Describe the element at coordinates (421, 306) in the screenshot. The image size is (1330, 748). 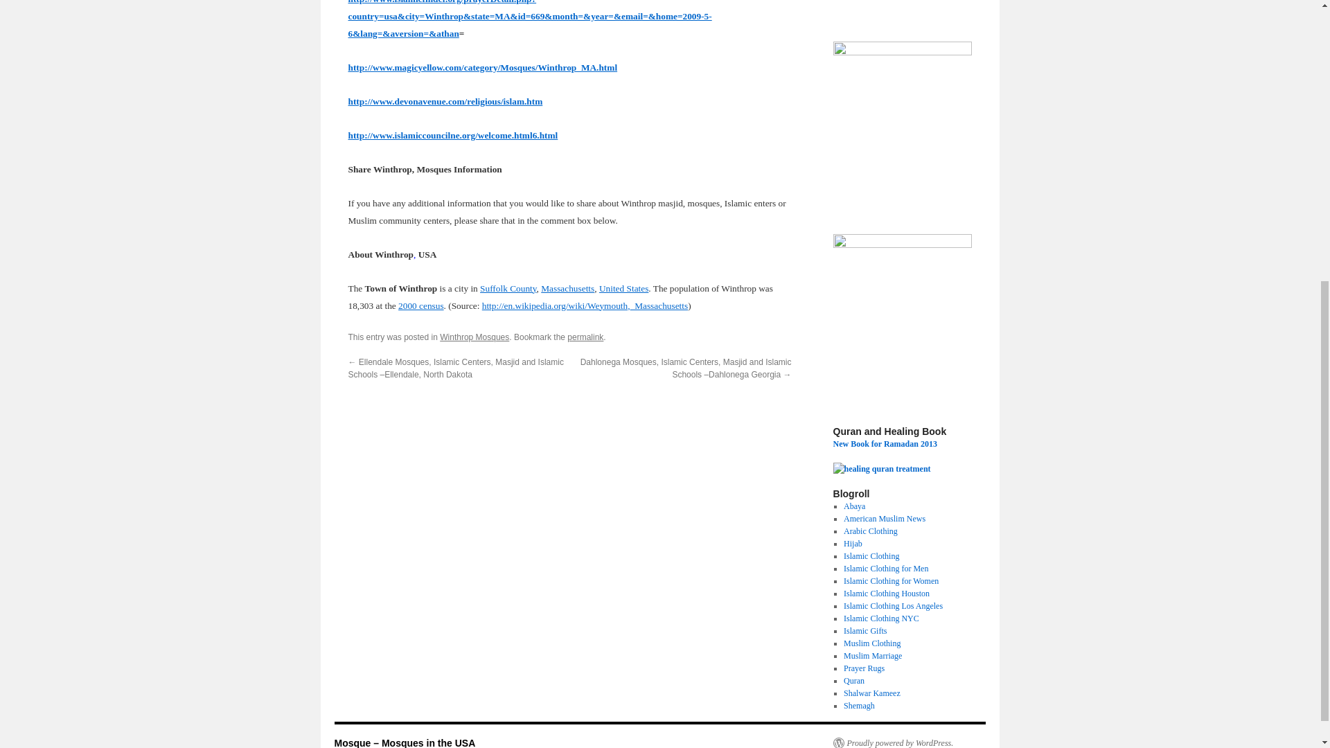
I see `2000 United States Census` at that location.